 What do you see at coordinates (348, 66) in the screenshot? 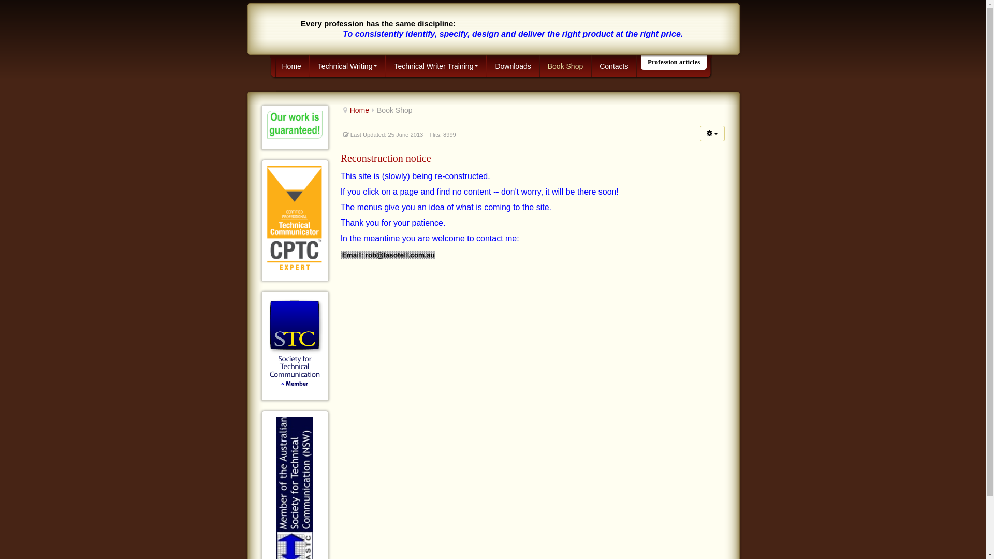
I see `Technical Writing` at bounding box center [348, 66].